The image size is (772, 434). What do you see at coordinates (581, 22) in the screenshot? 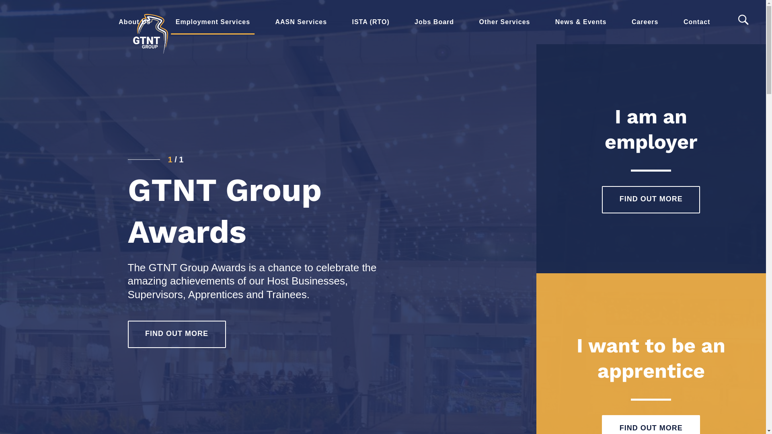
I see `News & Events` at bounding box center [581, 22].